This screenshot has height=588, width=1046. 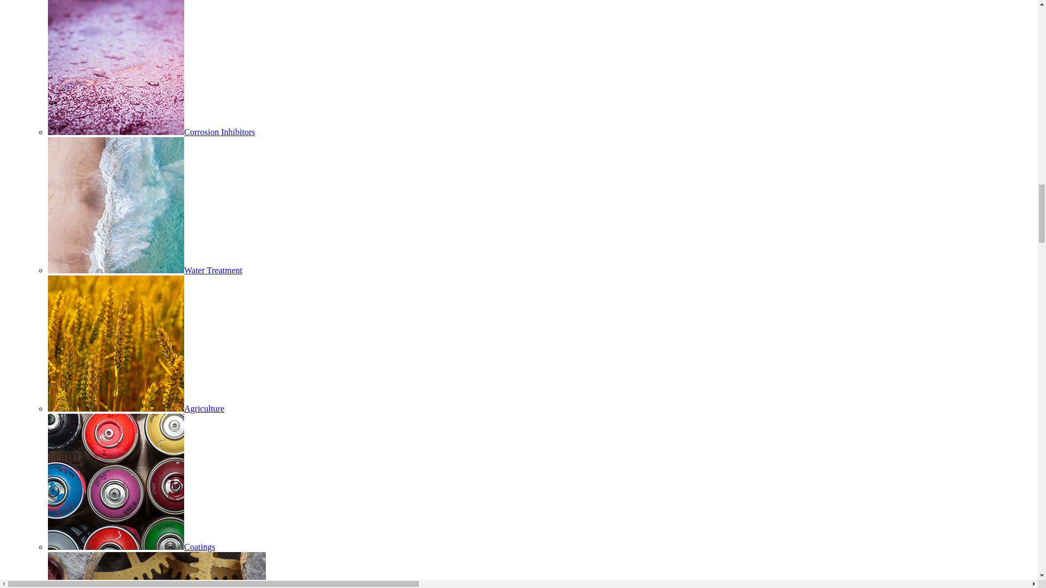 What do you see at coordinates (136, 408) in the screenshot?
I see `Agriculture` at bounding box center [136, 408].